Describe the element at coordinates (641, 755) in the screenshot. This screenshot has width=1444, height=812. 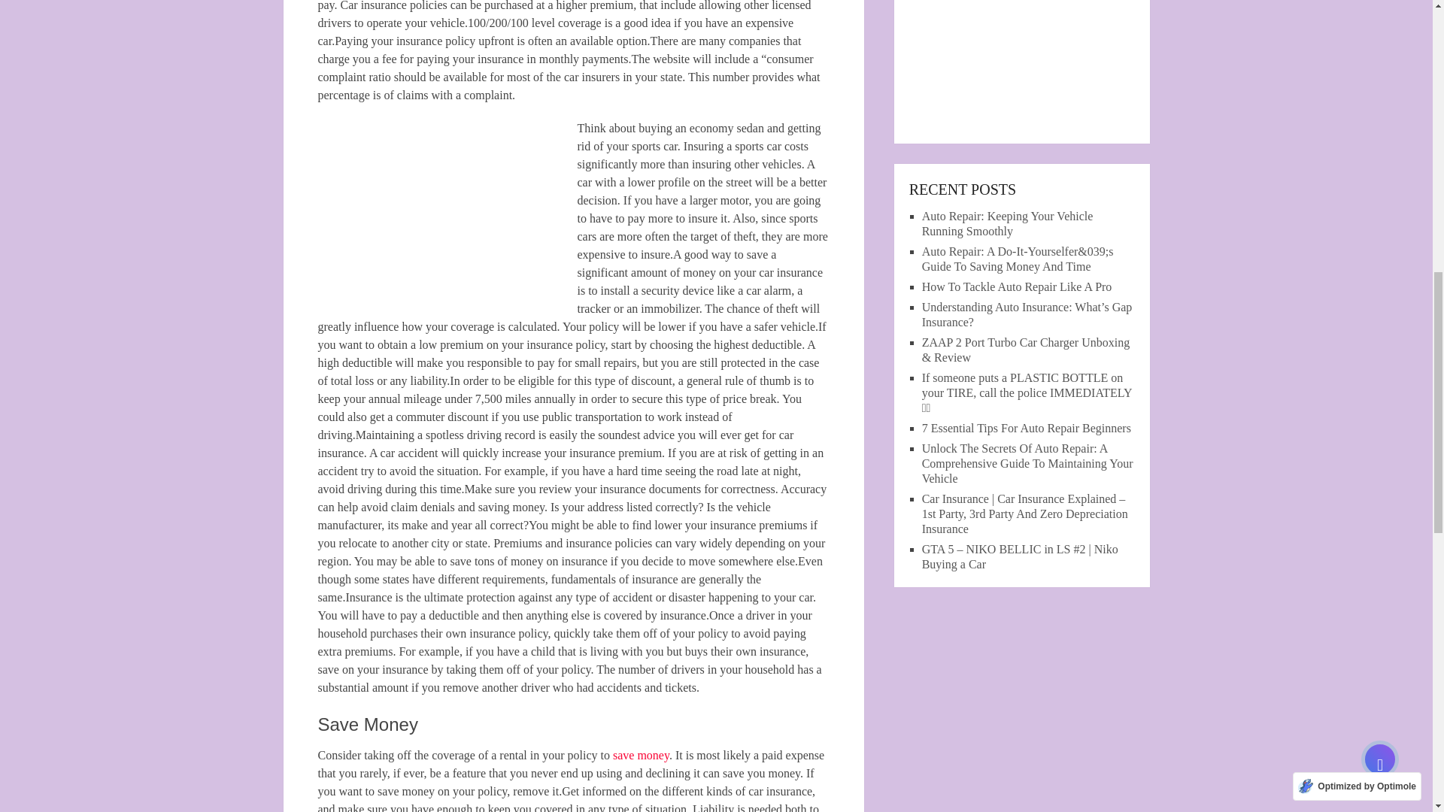
I see `save money` at that location.